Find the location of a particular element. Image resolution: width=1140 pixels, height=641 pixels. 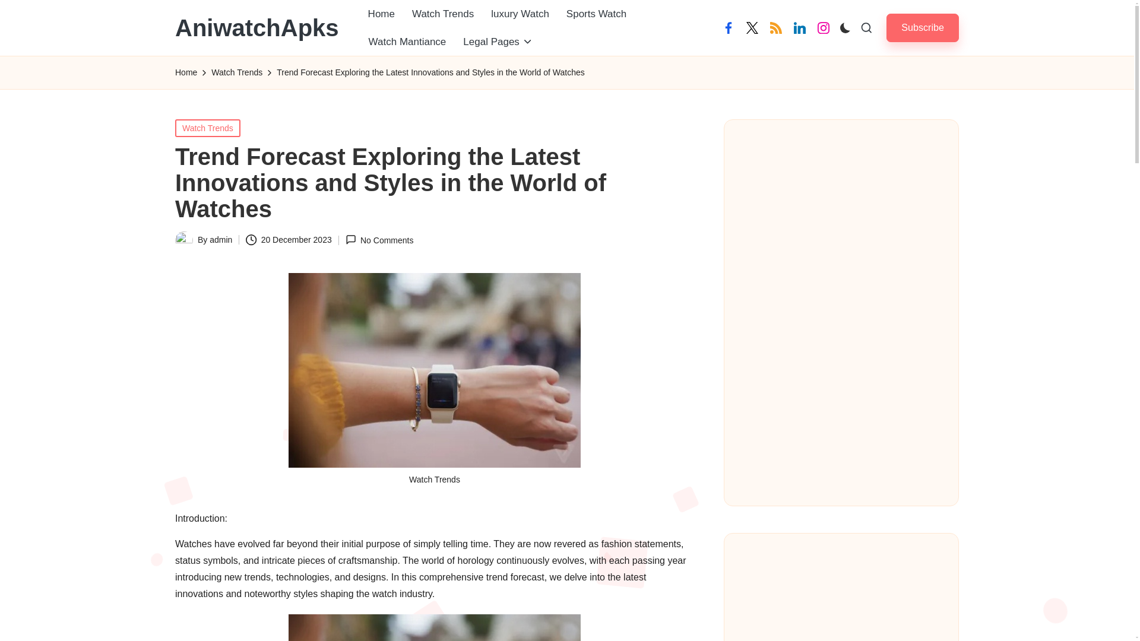

View all posts by admin is located at coordinates (221, 240).